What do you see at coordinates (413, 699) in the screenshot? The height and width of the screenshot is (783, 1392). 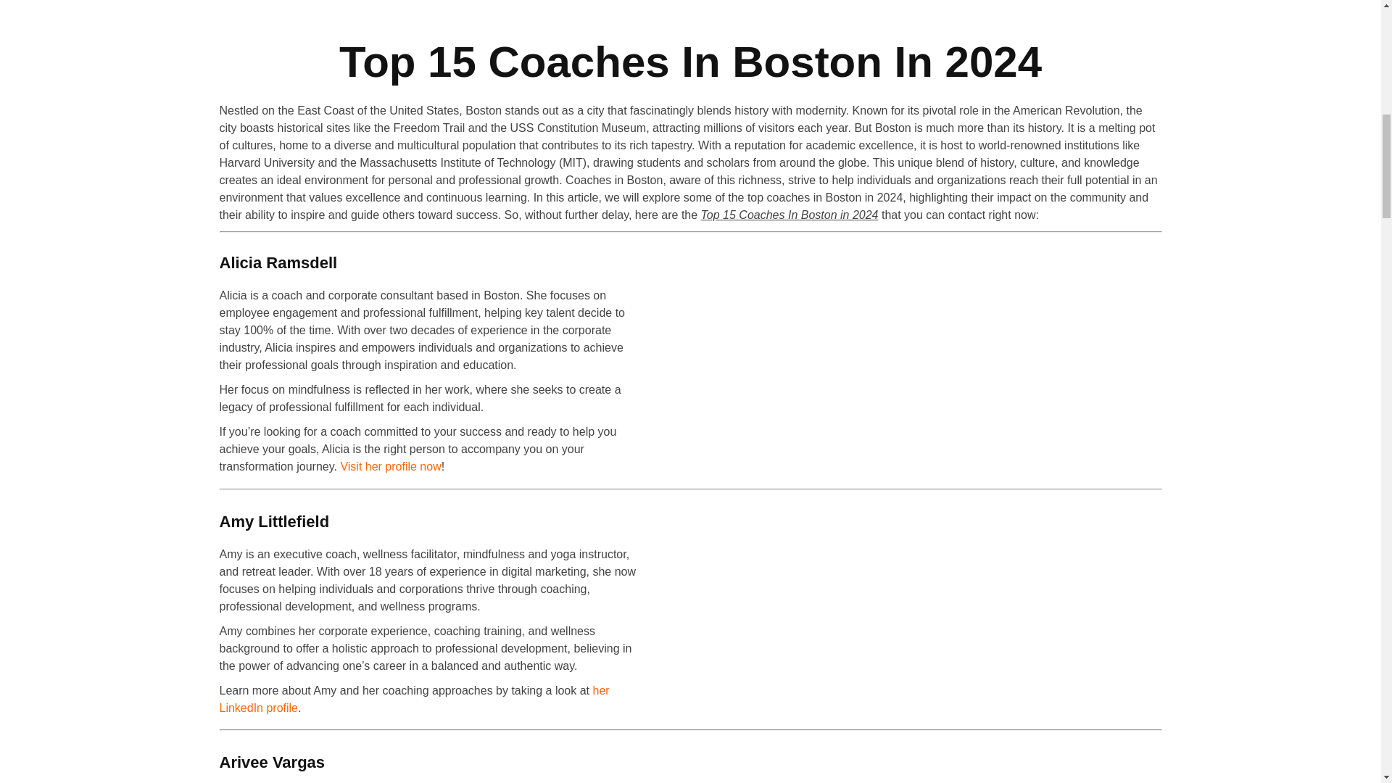 I see `her LinkedIn profile` at bounding box center [413, 699].